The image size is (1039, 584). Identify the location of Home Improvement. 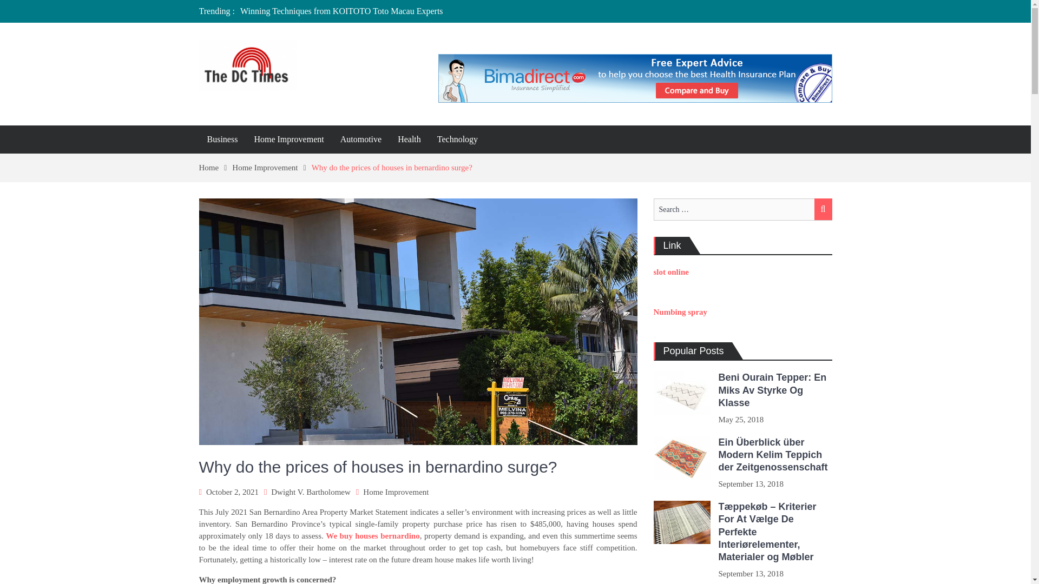
(288, 140).